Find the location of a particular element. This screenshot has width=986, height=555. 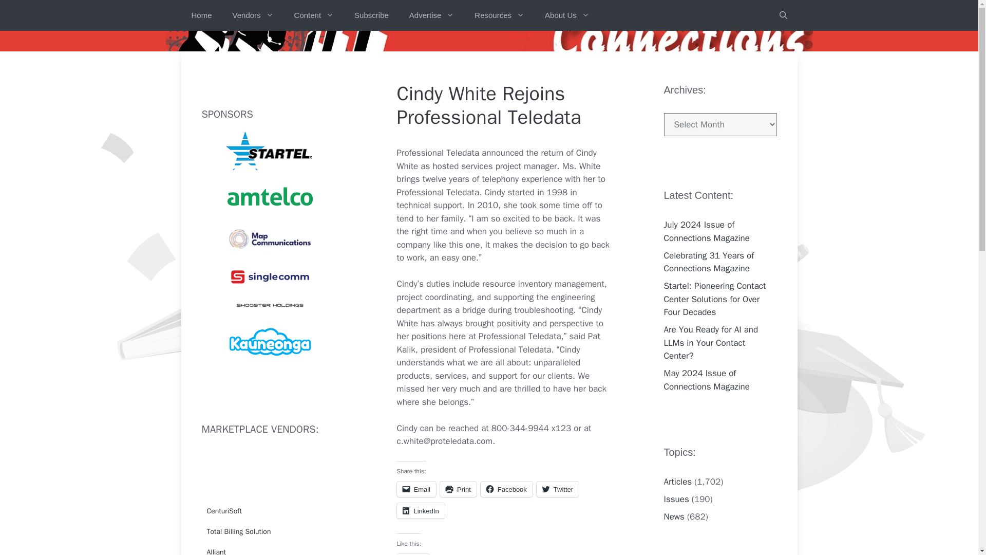

Resources is located at coordinates (499, 15).